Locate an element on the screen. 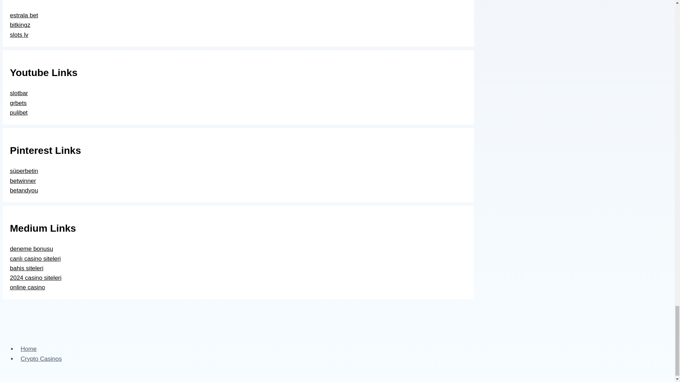 The image size is (680, 382). 2024 casino siteleri is located at coordinates (36, 278).